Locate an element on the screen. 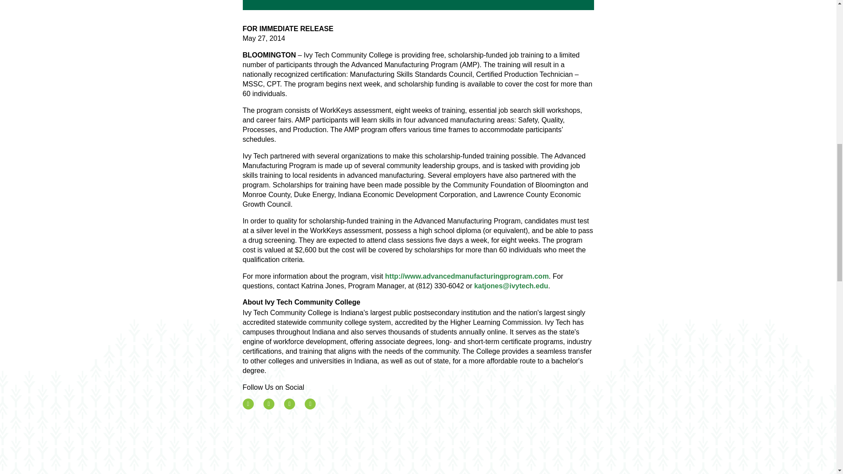 The width and height of the screenshot is (843, 474). Twitter is located at coordinates (269, 404).